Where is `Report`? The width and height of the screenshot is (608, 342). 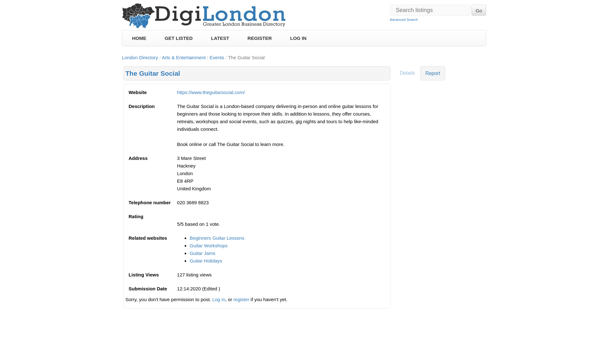
Report is located at coordinates (433, 73).